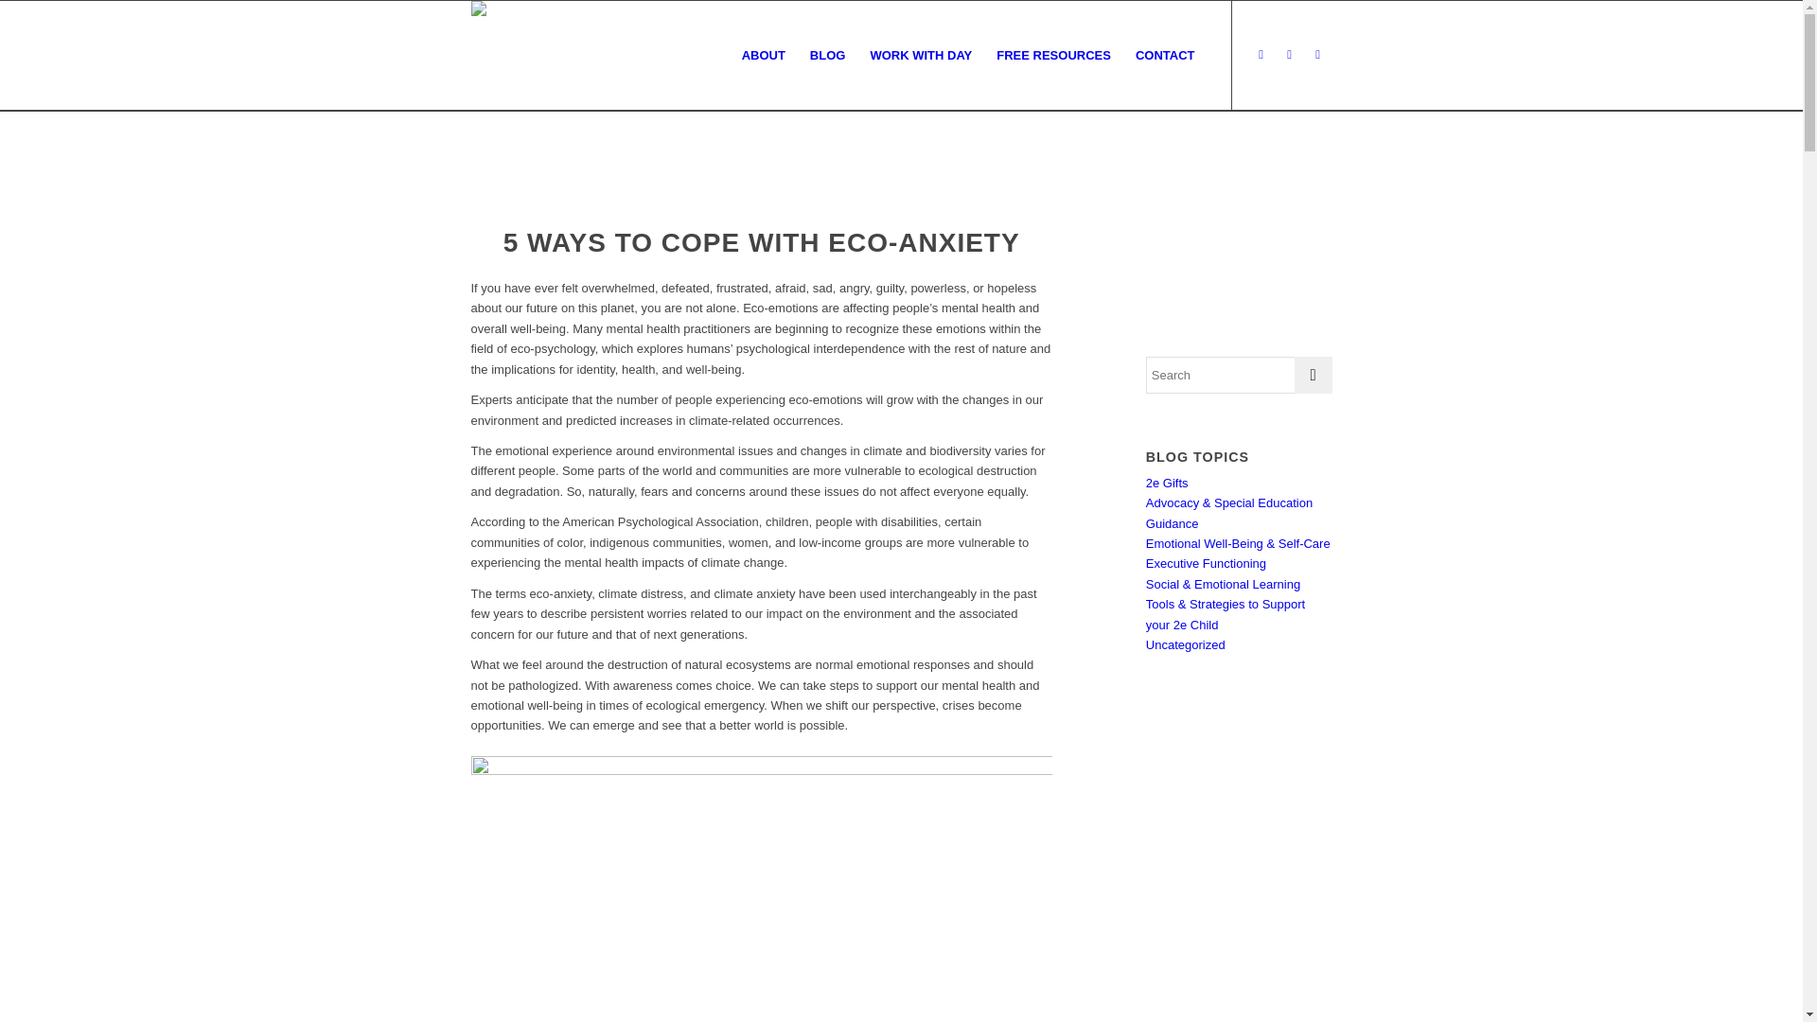  I want to click on CONTACT, so click(1166, 56).